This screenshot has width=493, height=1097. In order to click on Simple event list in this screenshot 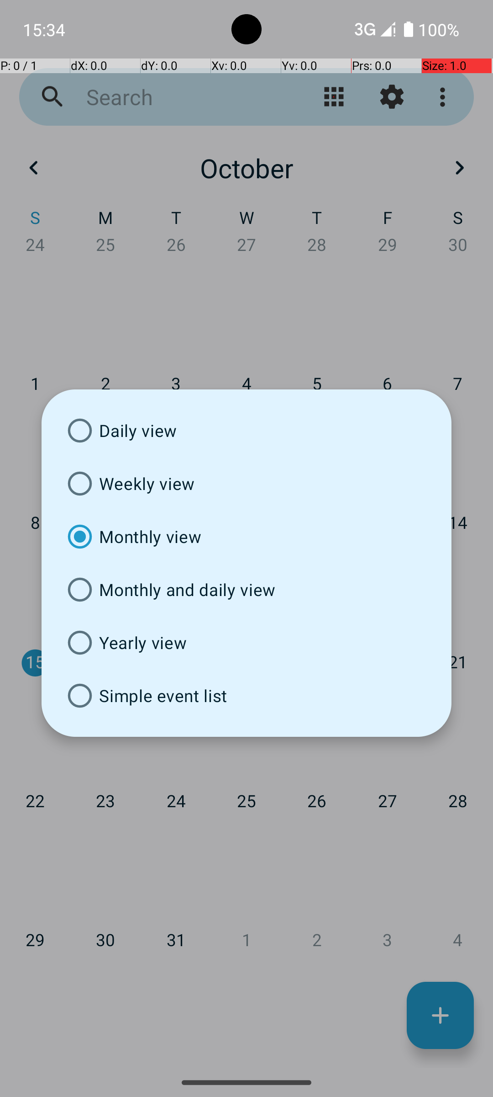, I will do `click(246, 696)`.